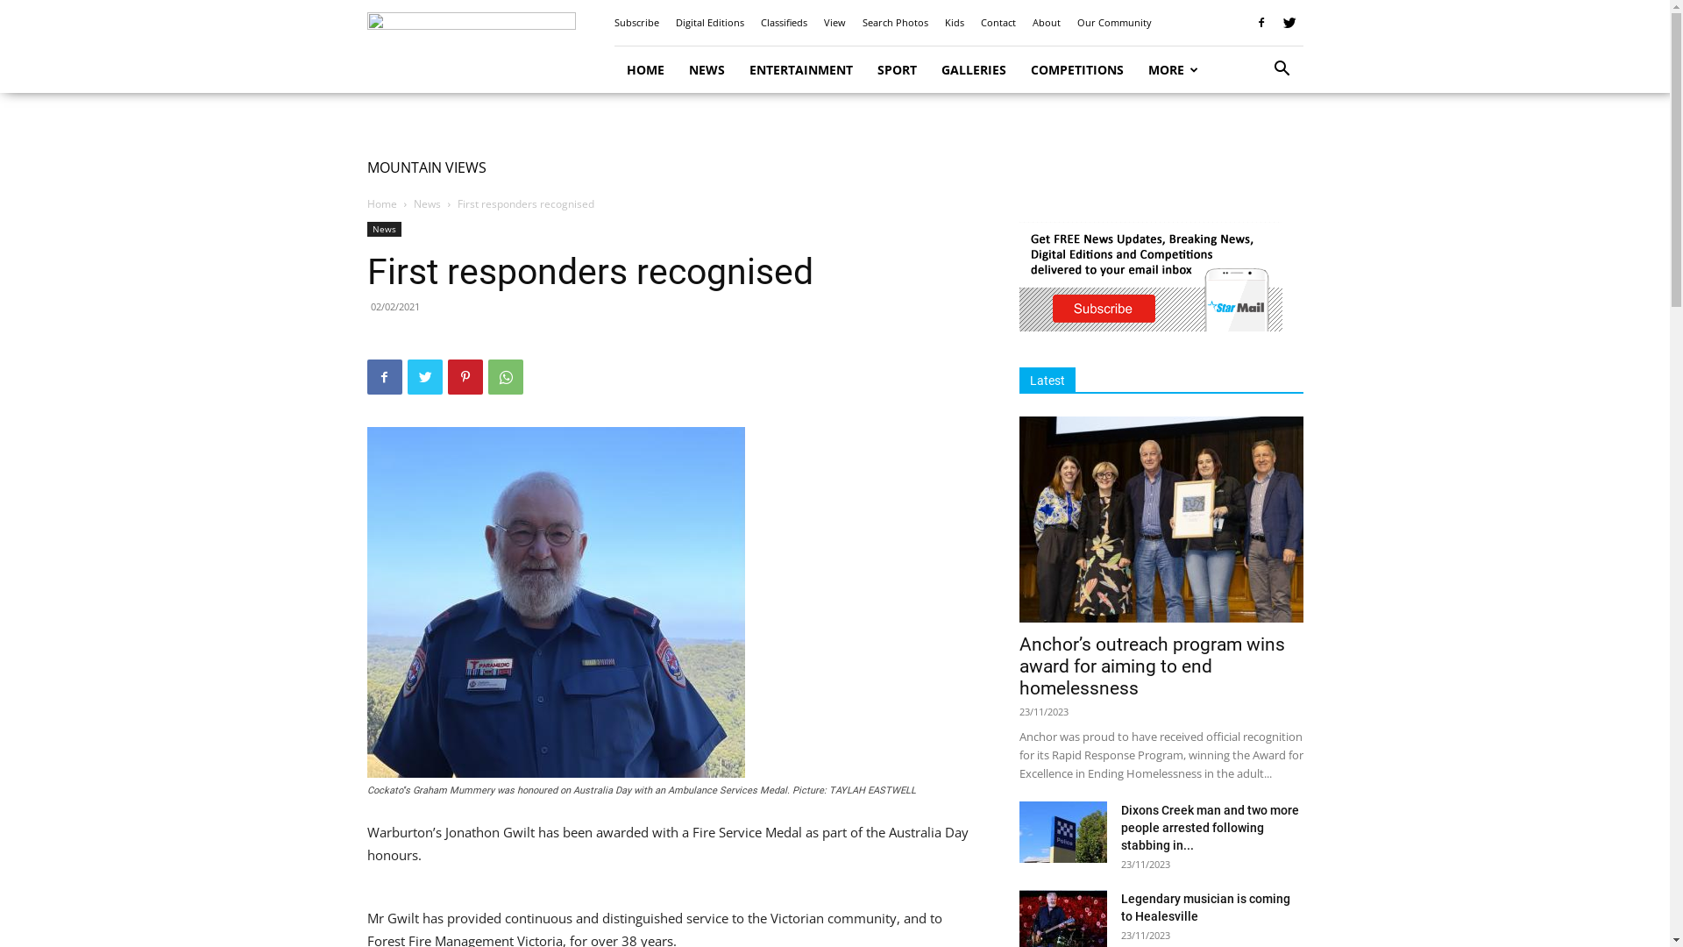  What do you see at coordinates (955, 23) in the screenshot?
I see `Kids` at bounding box center [955, 23].